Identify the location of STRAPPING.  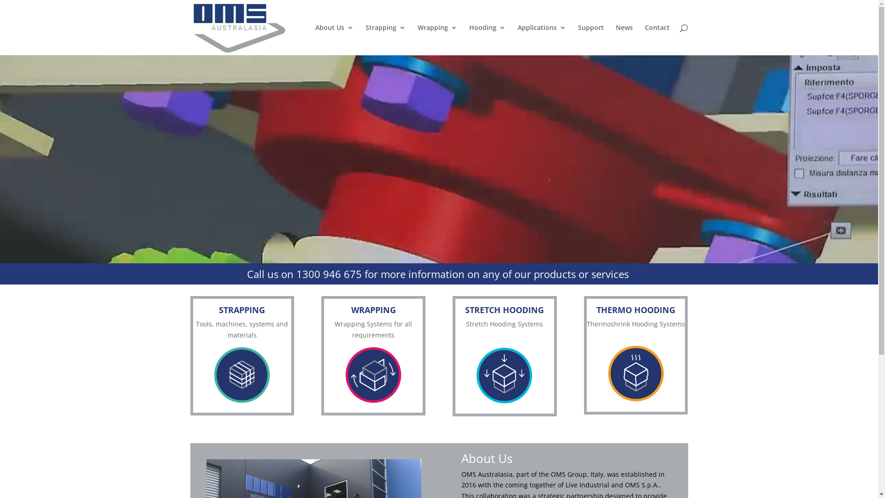
(242, 310).